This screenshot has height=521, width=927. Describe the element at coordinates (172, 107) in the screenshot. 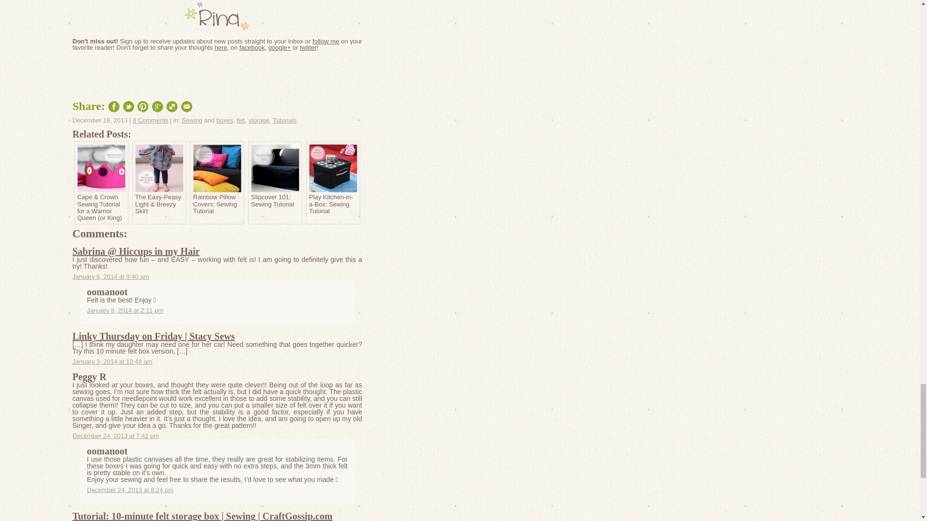

I see `Bookmark on Delicious` at that location.